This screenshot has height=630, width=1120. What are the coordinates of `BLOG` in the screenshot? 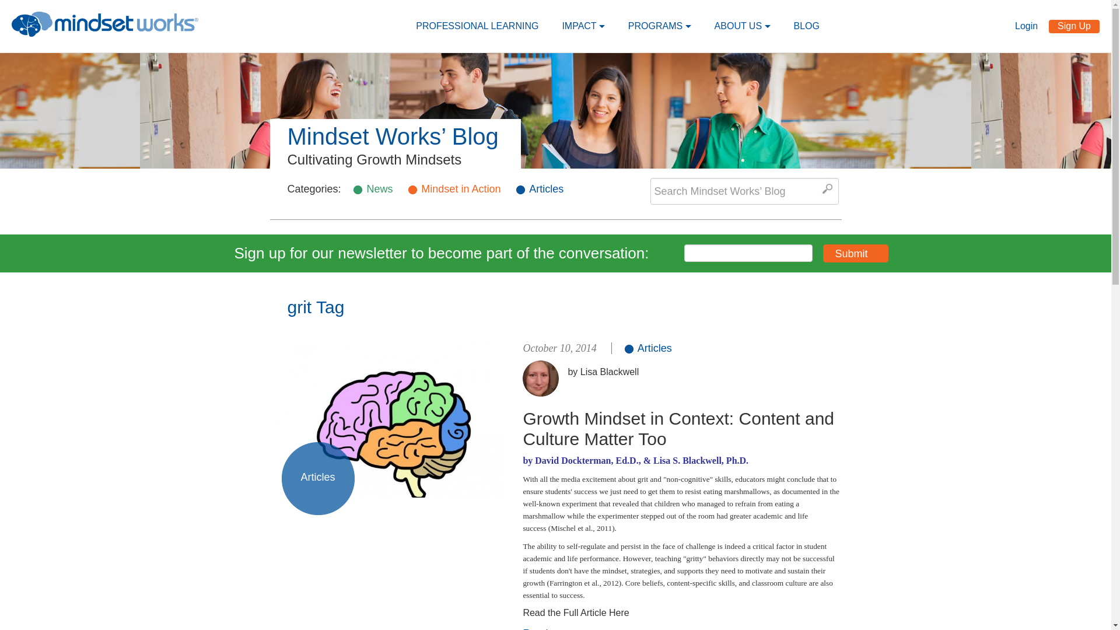 It's located at (1074, 26).